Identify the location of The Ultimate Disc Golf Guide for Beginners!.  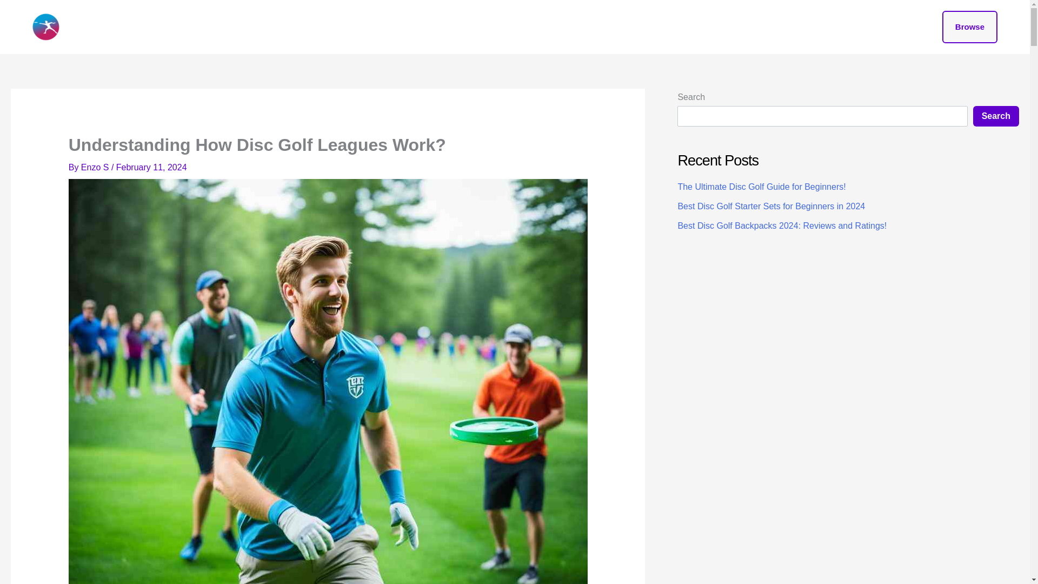
(761, 187).